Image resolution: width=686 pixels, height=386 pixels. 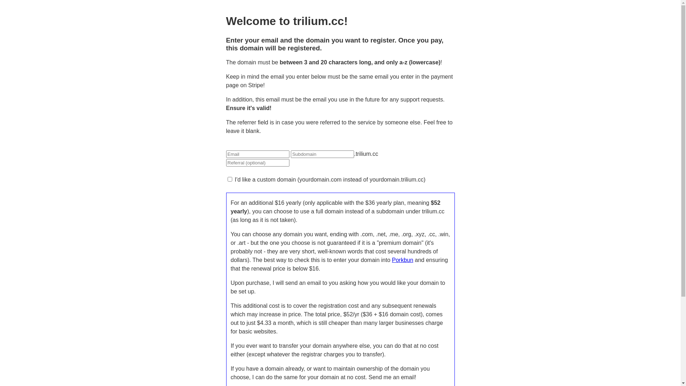 I want to click on Porkbun, so click(x=403, y=260).